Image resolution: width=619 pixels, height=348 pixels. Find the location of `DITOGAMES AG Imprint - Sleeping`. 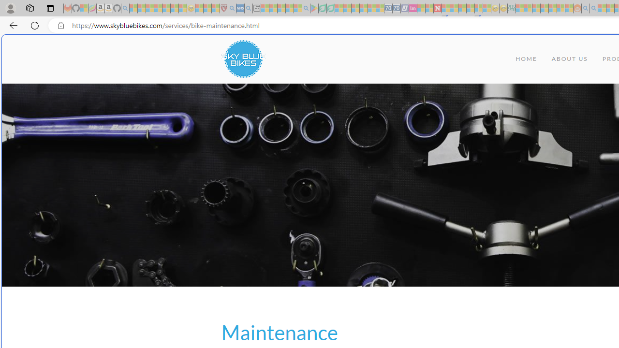

DITOGAMES AG Imprint - Sleeping is located at coordinates (512, 9).